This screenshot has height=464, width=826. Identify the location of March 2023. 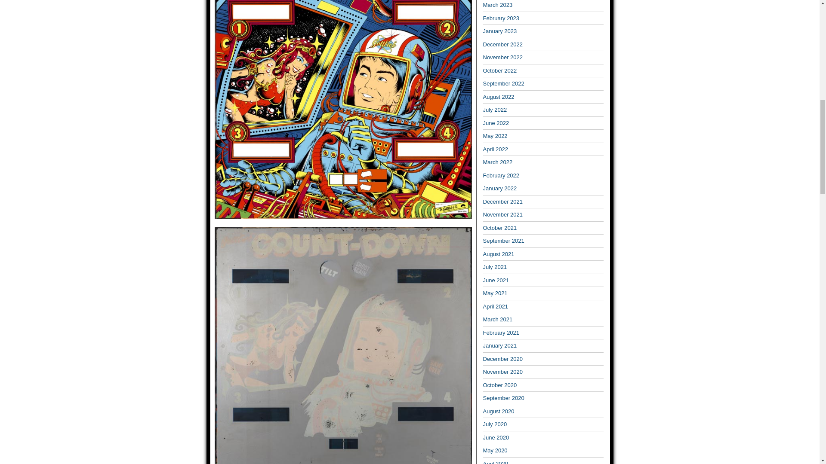
(497, 5).